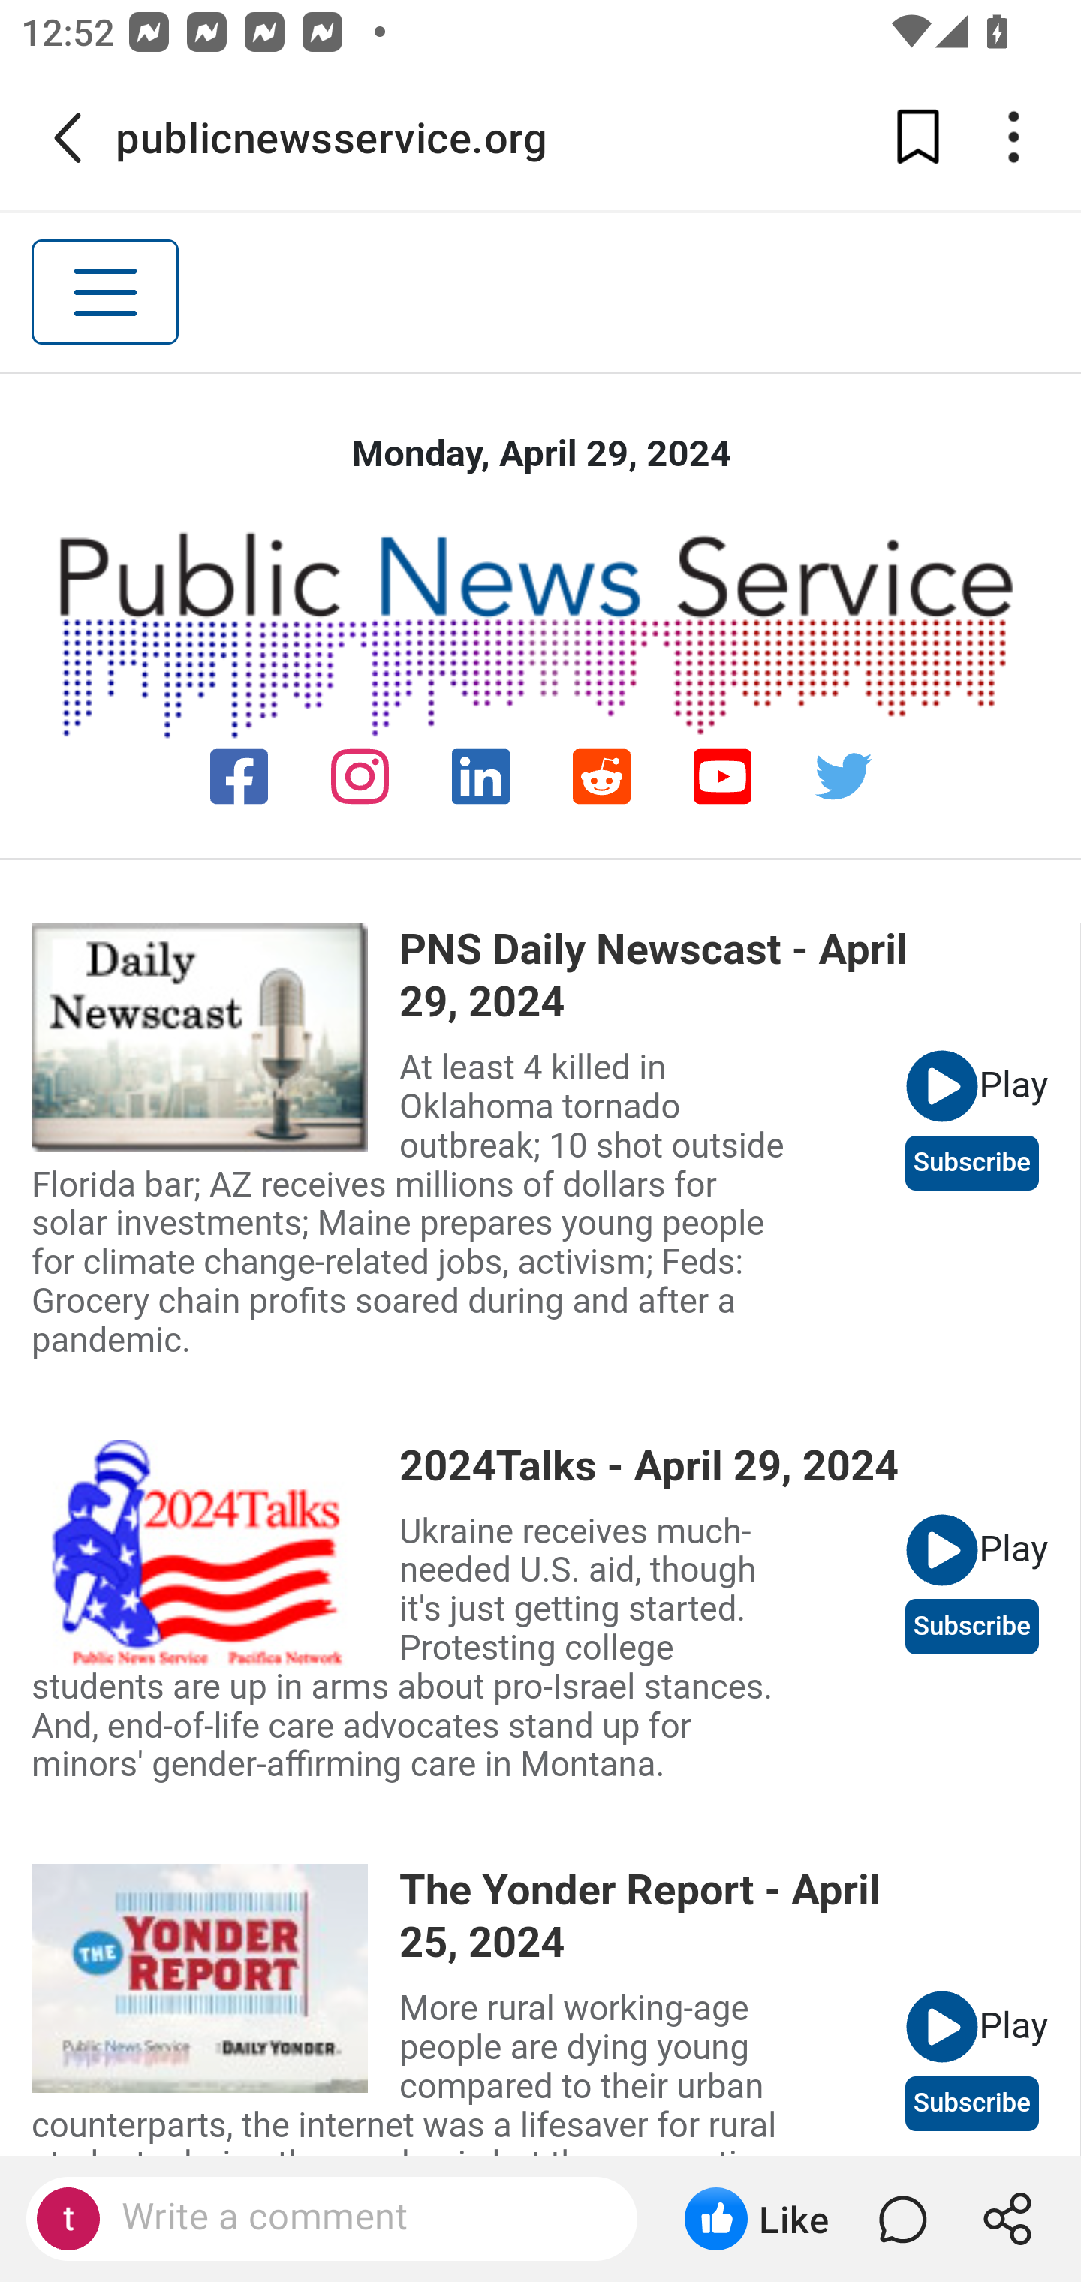 This screenshot has height=2282, width=1081. Describe the element at coordinates (332, 2219) in the screenshot. I see `Write a comment` at that location.